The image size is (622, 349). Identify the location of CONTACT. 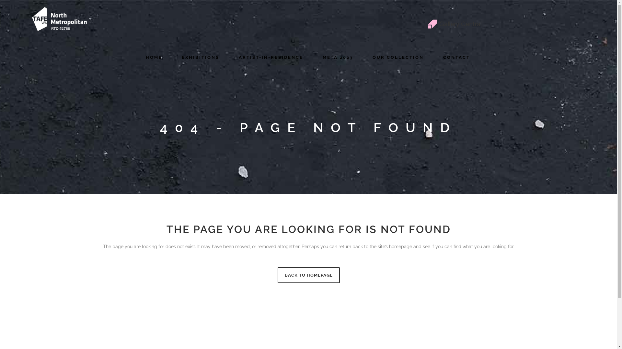
(457, 58).